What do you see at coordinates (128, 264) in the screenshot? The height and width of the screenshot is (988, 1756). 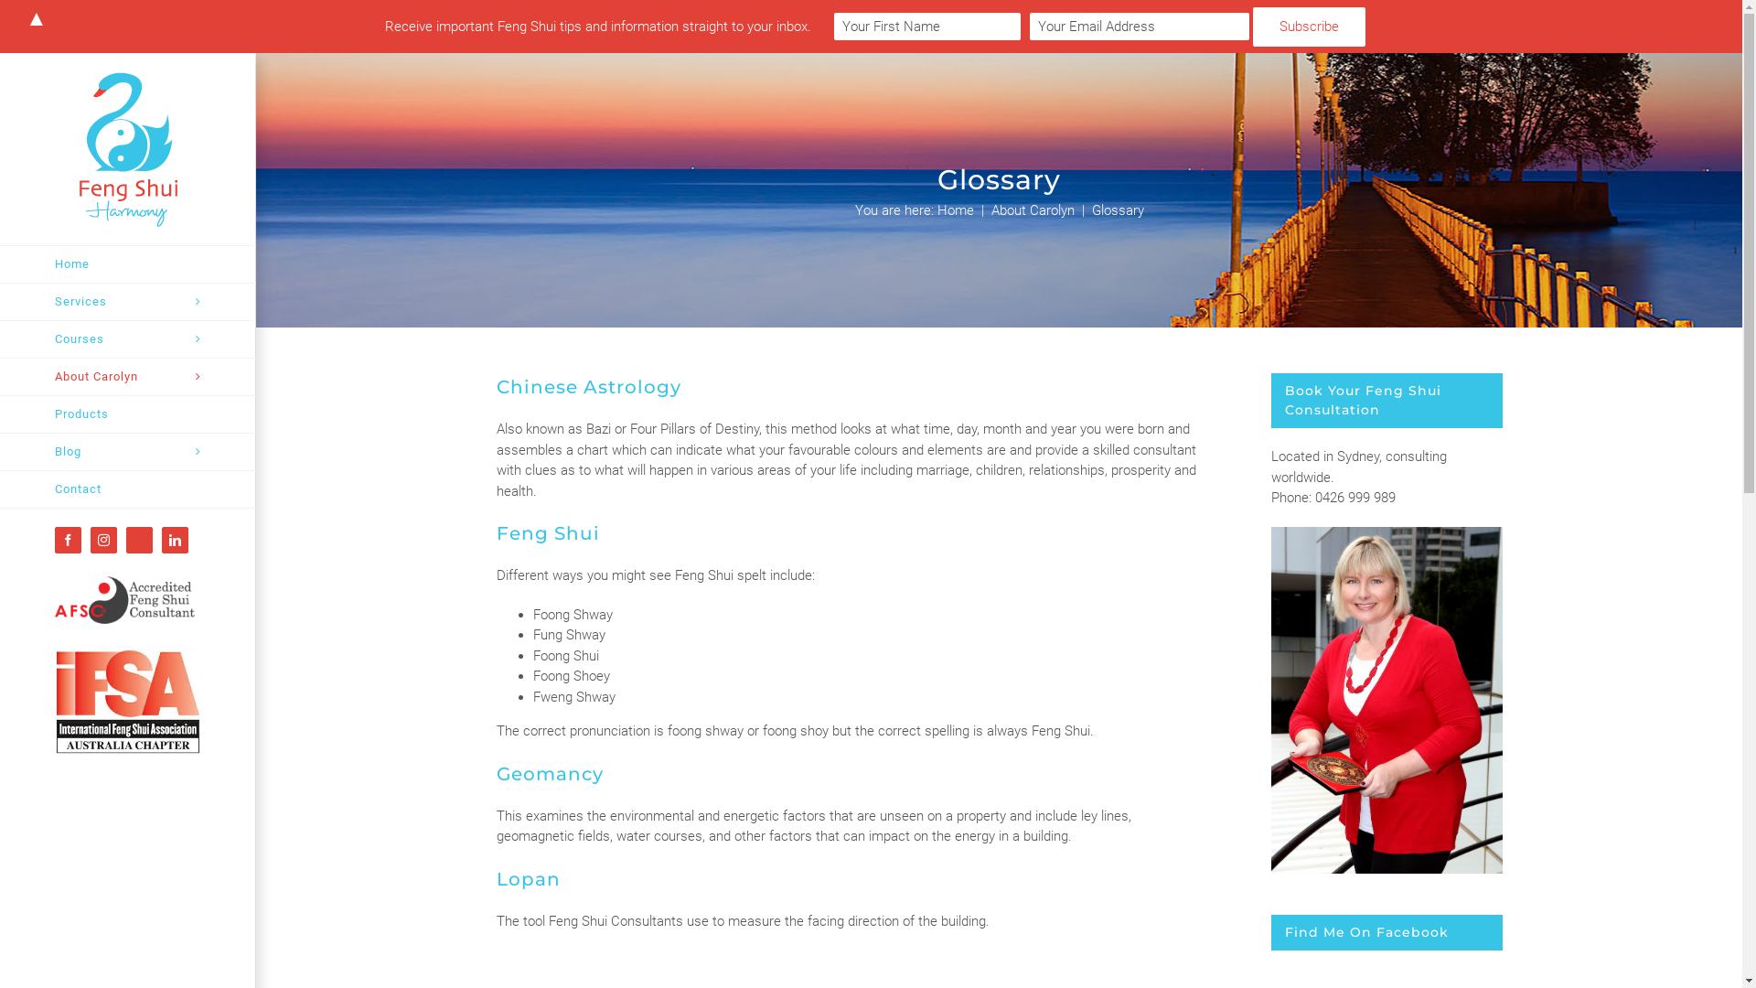 I see `Home` at bounding box center [128, 264].